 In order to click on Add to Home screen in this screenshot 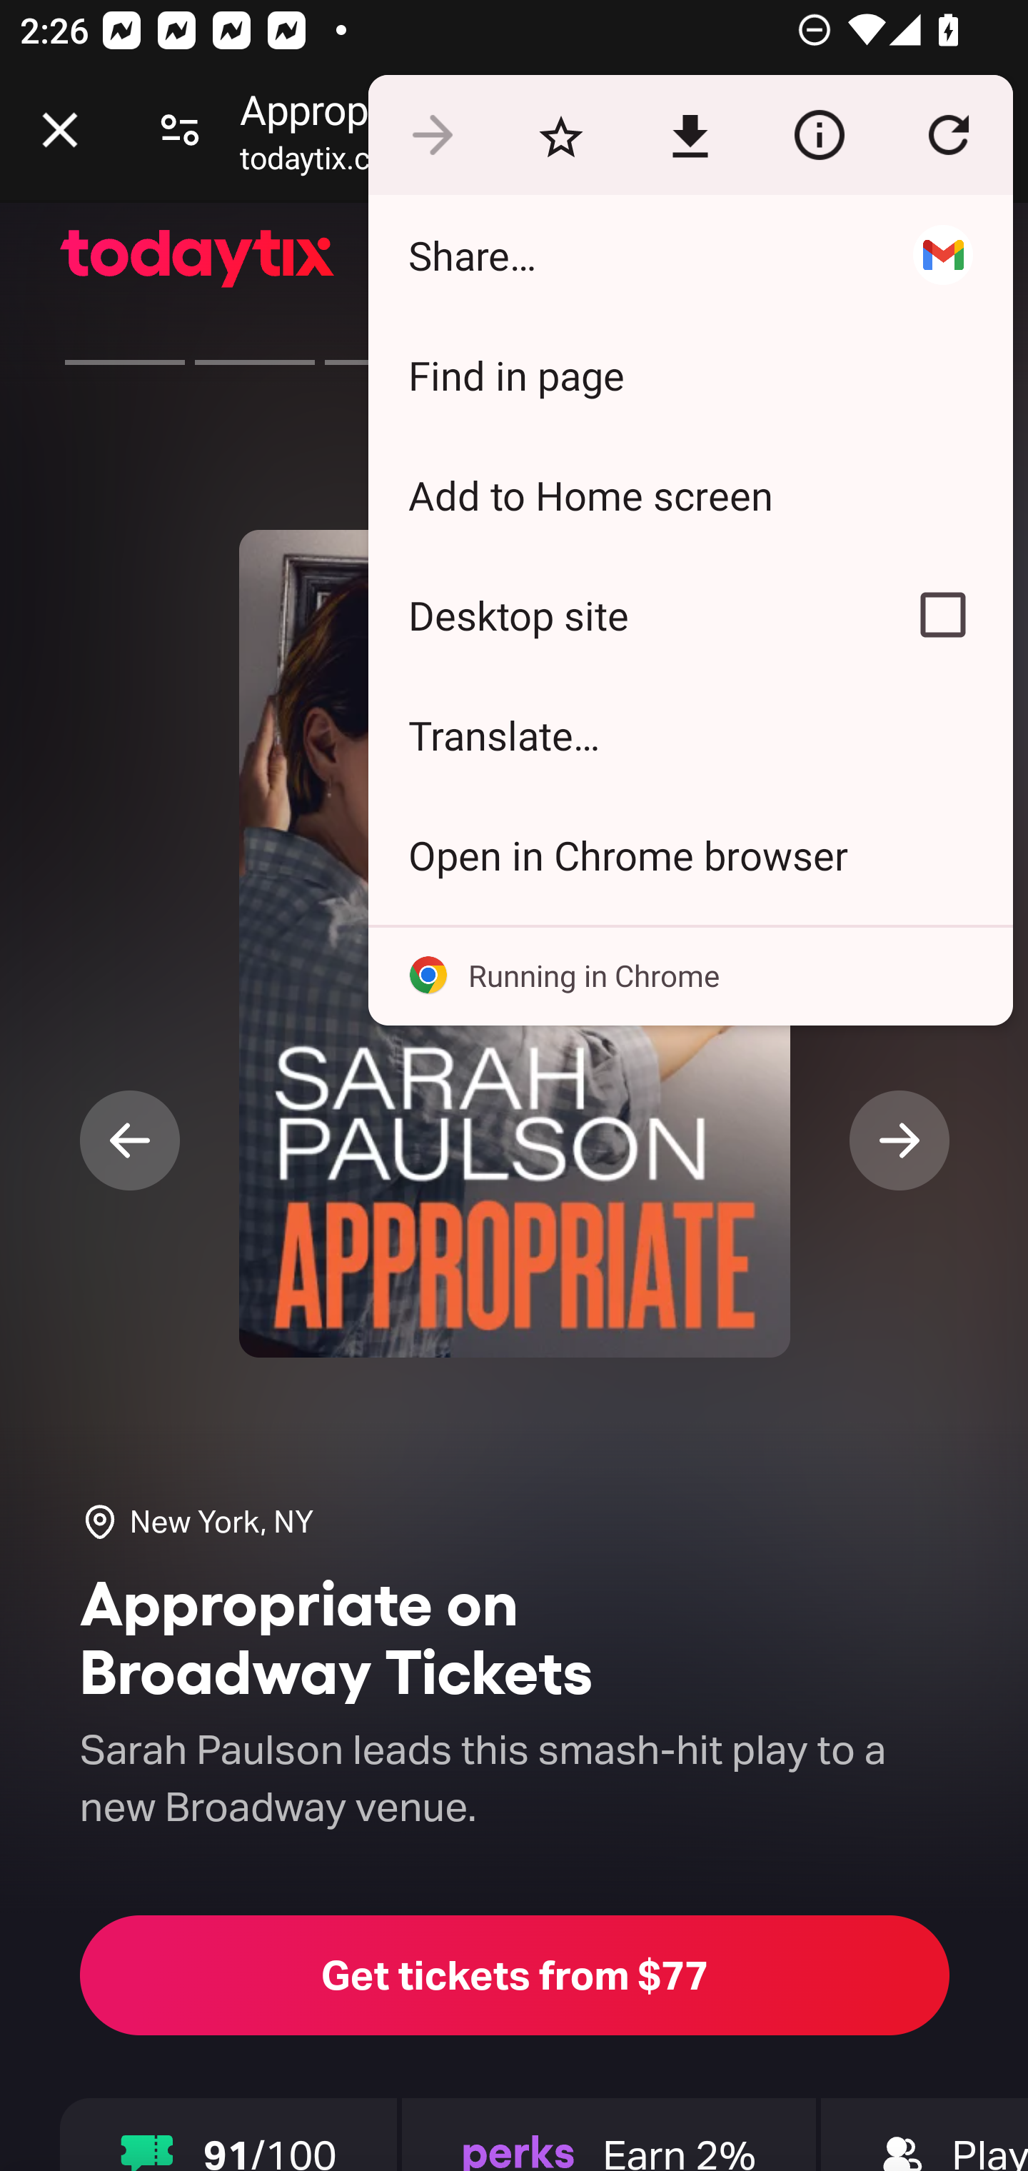, I will do `click(690, 495)`.